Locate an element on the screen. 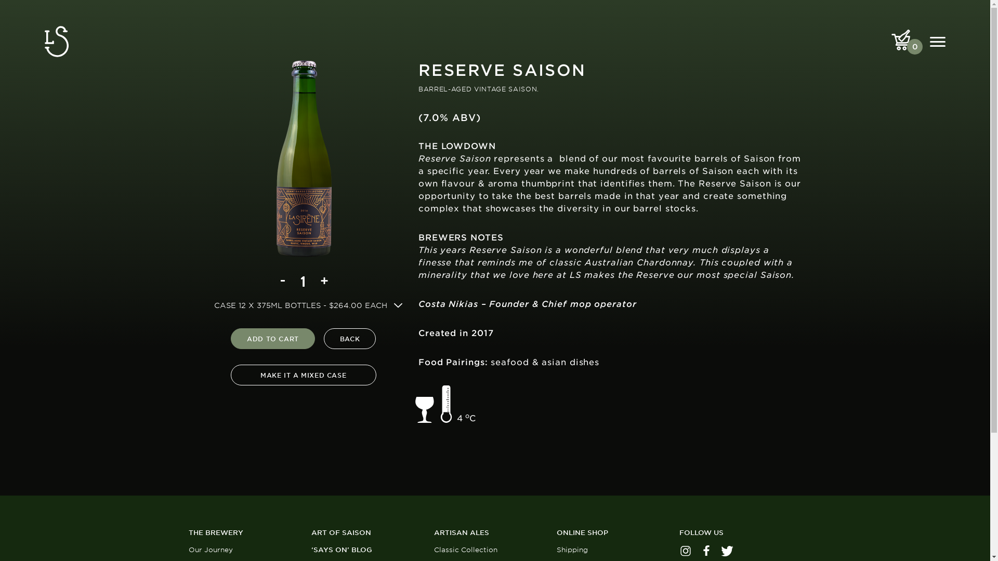  Our Journey is located at coordinates (210, 550).